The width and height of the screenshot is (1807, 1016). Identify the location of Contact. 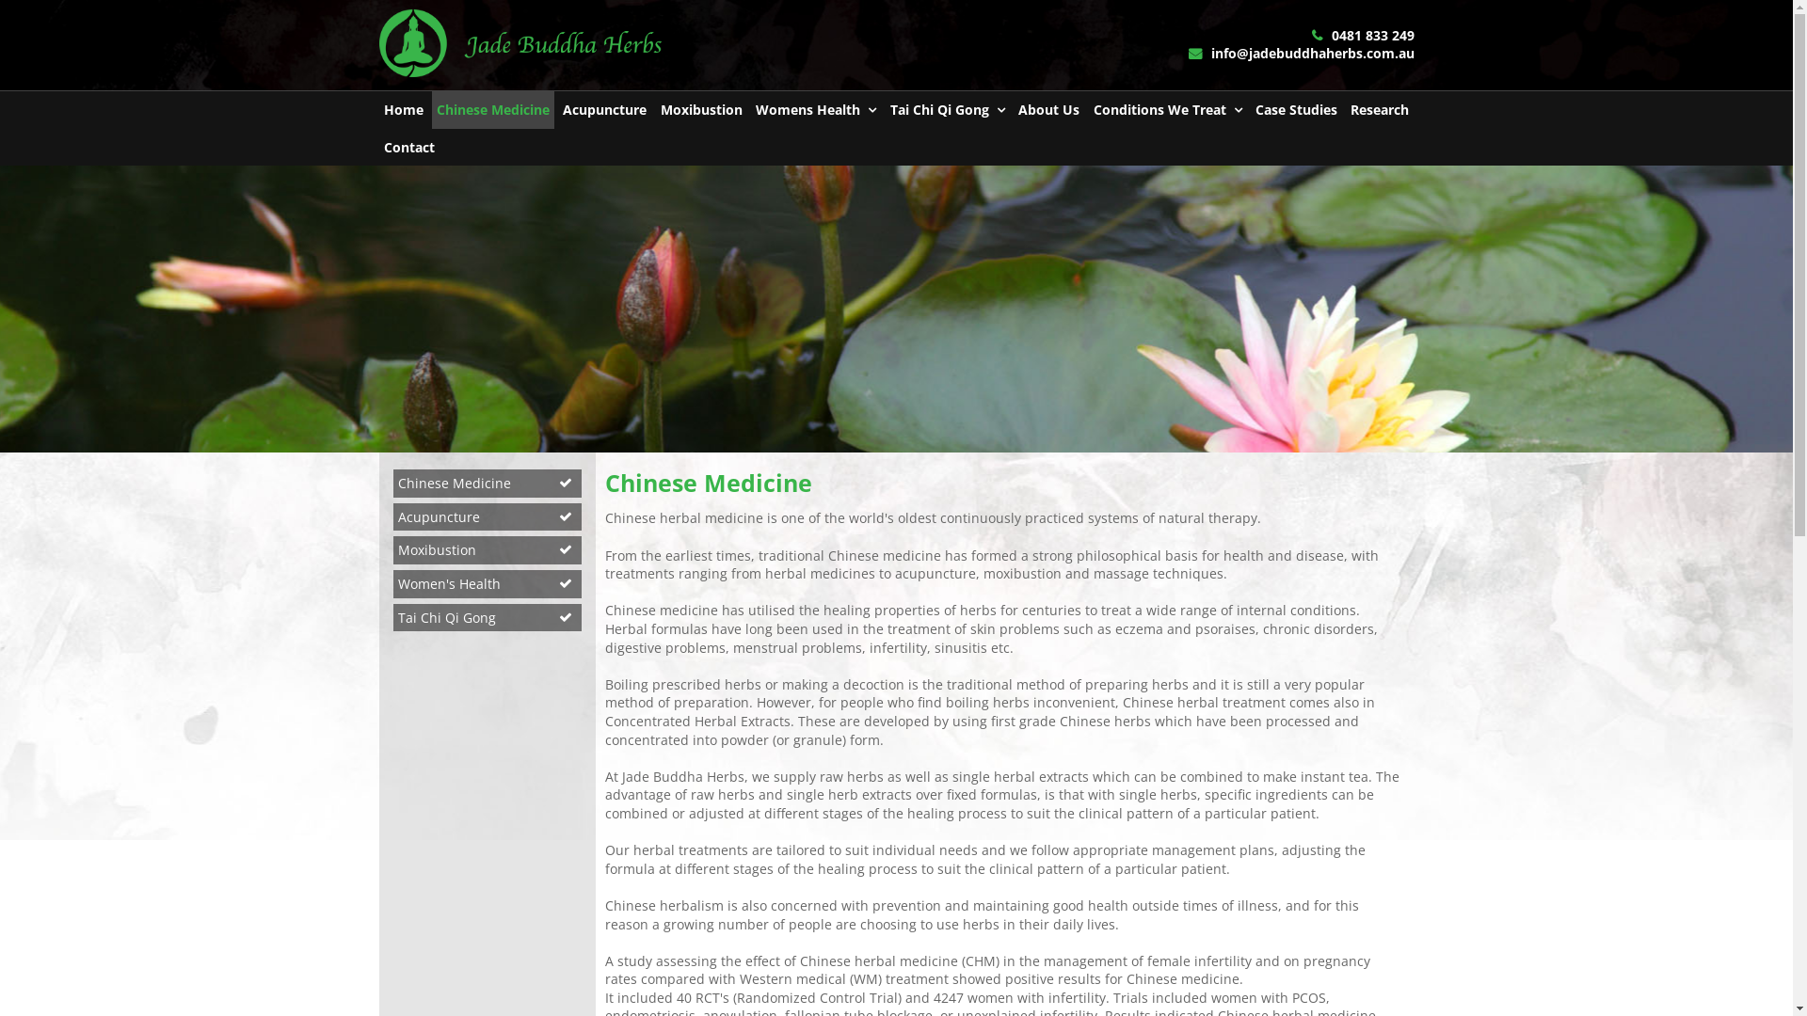
(408, 148).